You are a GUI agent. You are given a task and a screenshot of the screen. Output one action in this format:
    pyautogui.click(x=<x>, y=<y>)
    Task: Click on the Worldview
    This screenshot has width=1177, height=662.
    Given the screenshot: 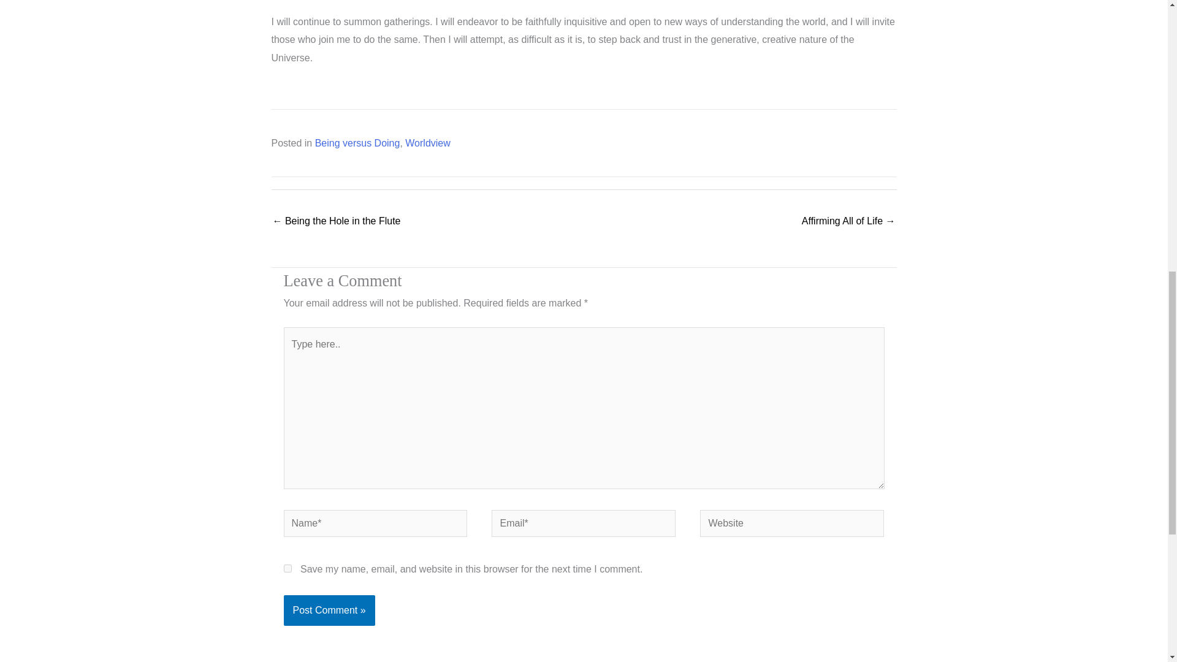 What is the action you would take?
    pyautogui.click(x=428, y=142)
    